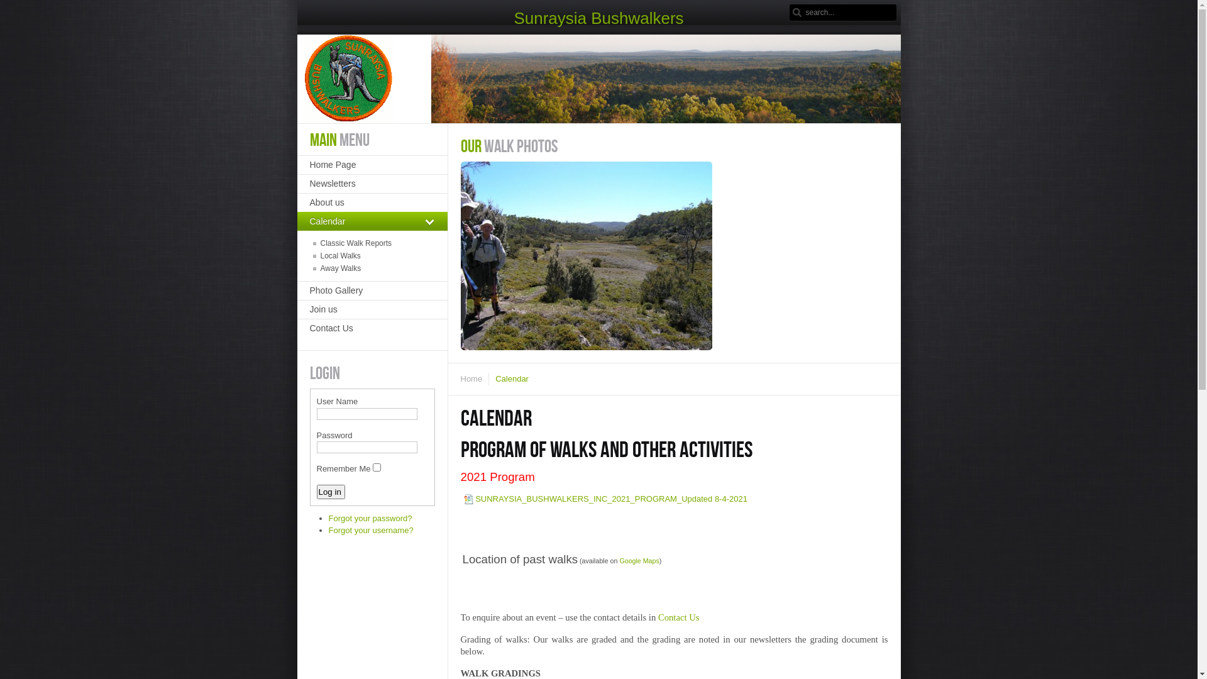 The height and width of the screenshot is (679, 1207). I want to click on SUNRAYSIA_BUSHWALKERS_INC_2021_PROGRAM_Updated 8-4-2021, so click(611, 499).